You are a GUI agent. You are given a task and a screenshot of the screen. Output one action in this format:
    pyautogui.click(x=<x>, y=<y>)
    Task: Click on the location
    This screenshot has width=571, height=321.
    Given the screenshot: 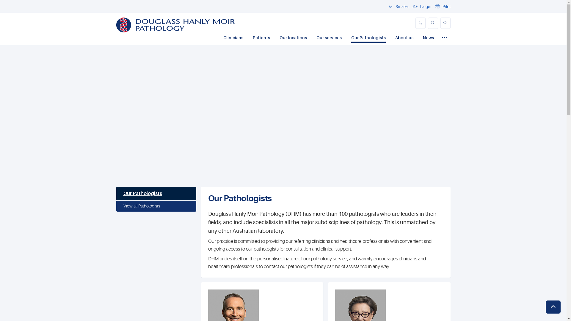 What is the action you would take?
    pyautogui.click(x=433, y=23)
    